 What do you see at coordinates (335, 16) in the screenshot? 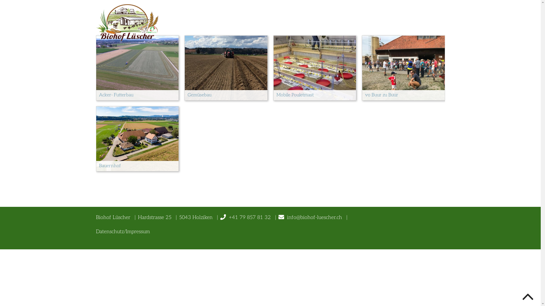
I see `EVENTS` at bounding box center [335, 16].